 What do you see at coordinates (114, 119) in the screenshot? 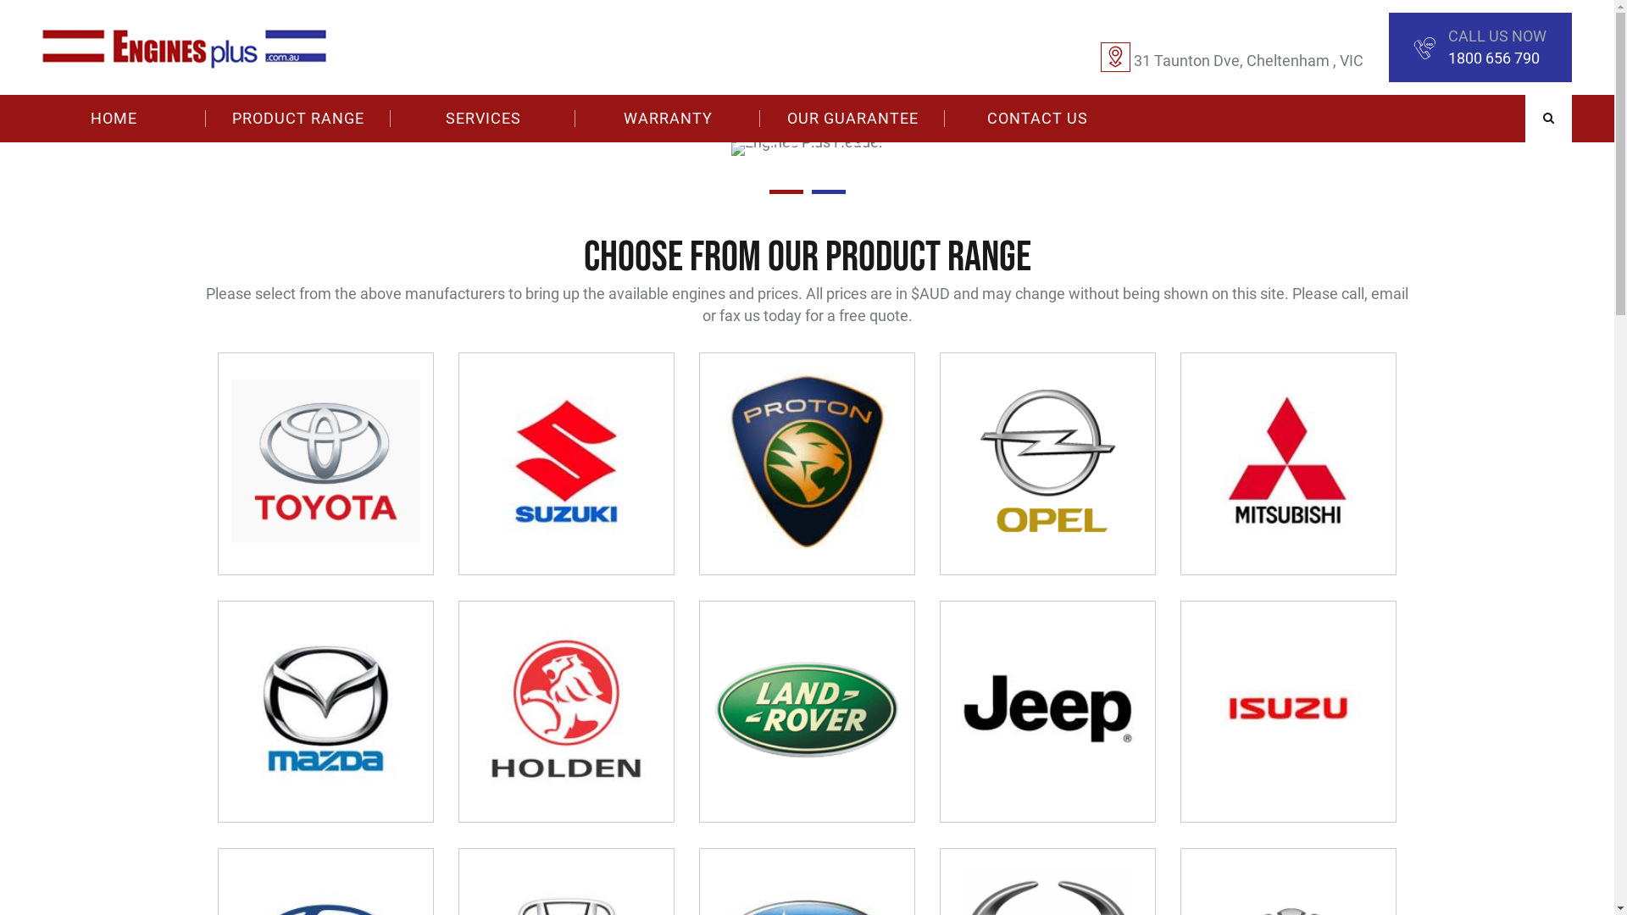
I see `HOME` at bounding box center [114, 119].